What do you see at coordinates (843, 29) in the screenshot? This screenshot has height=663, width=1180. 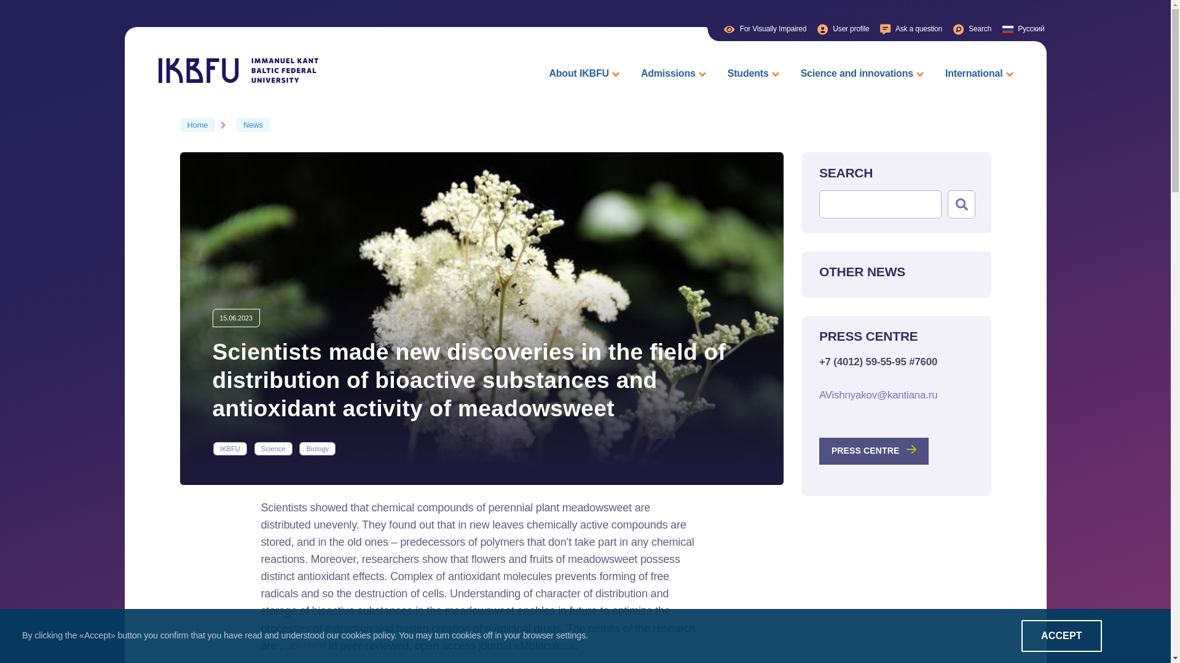 I see `User profile` at bounding box center [843, 29].